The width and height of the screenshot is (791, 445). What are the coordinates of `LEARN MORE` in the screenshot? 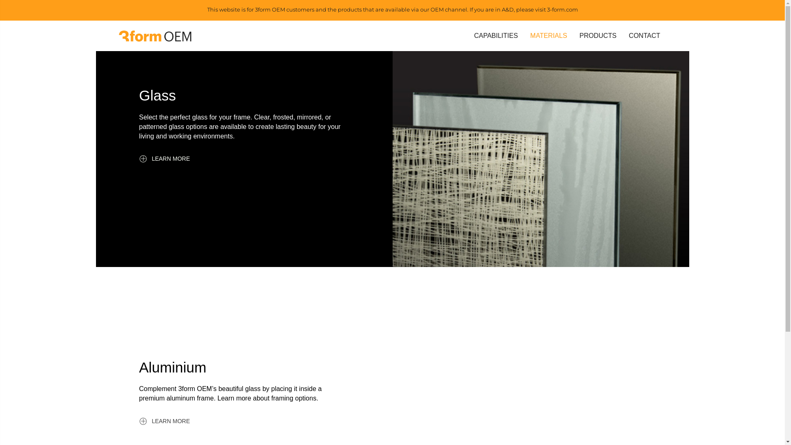 It's located at (165, 159).